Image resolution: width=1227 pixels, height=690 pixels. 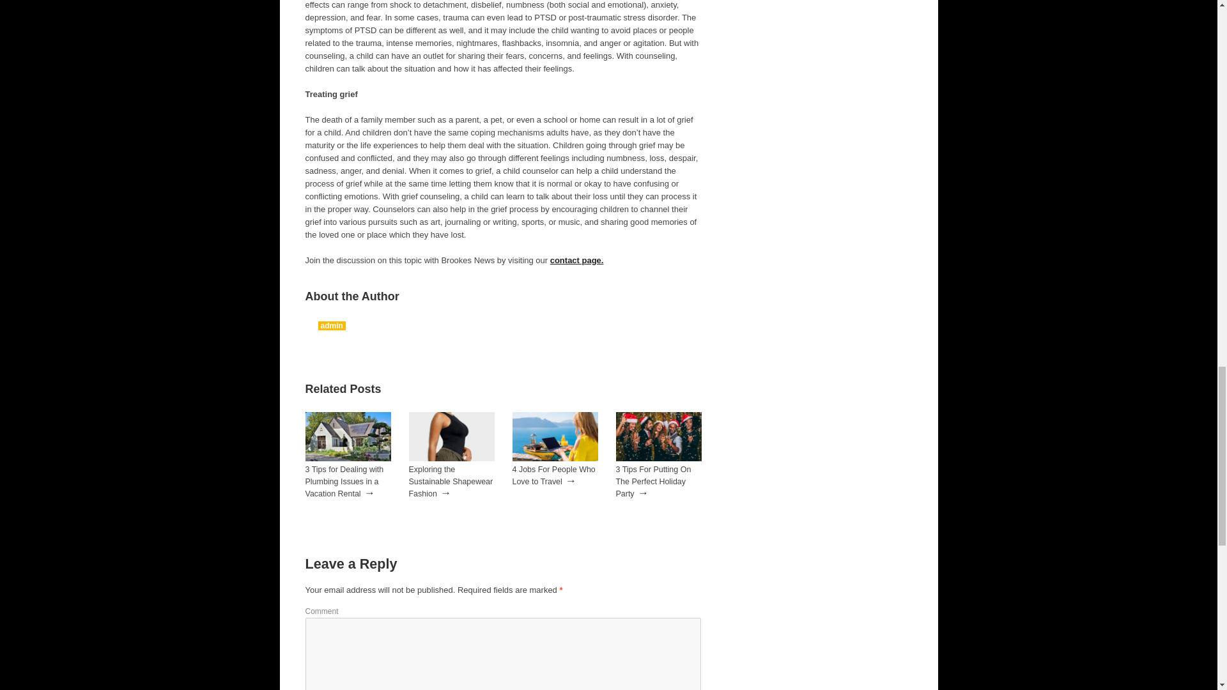 I want to click on Posts by admin, so click(x=332, y=326).